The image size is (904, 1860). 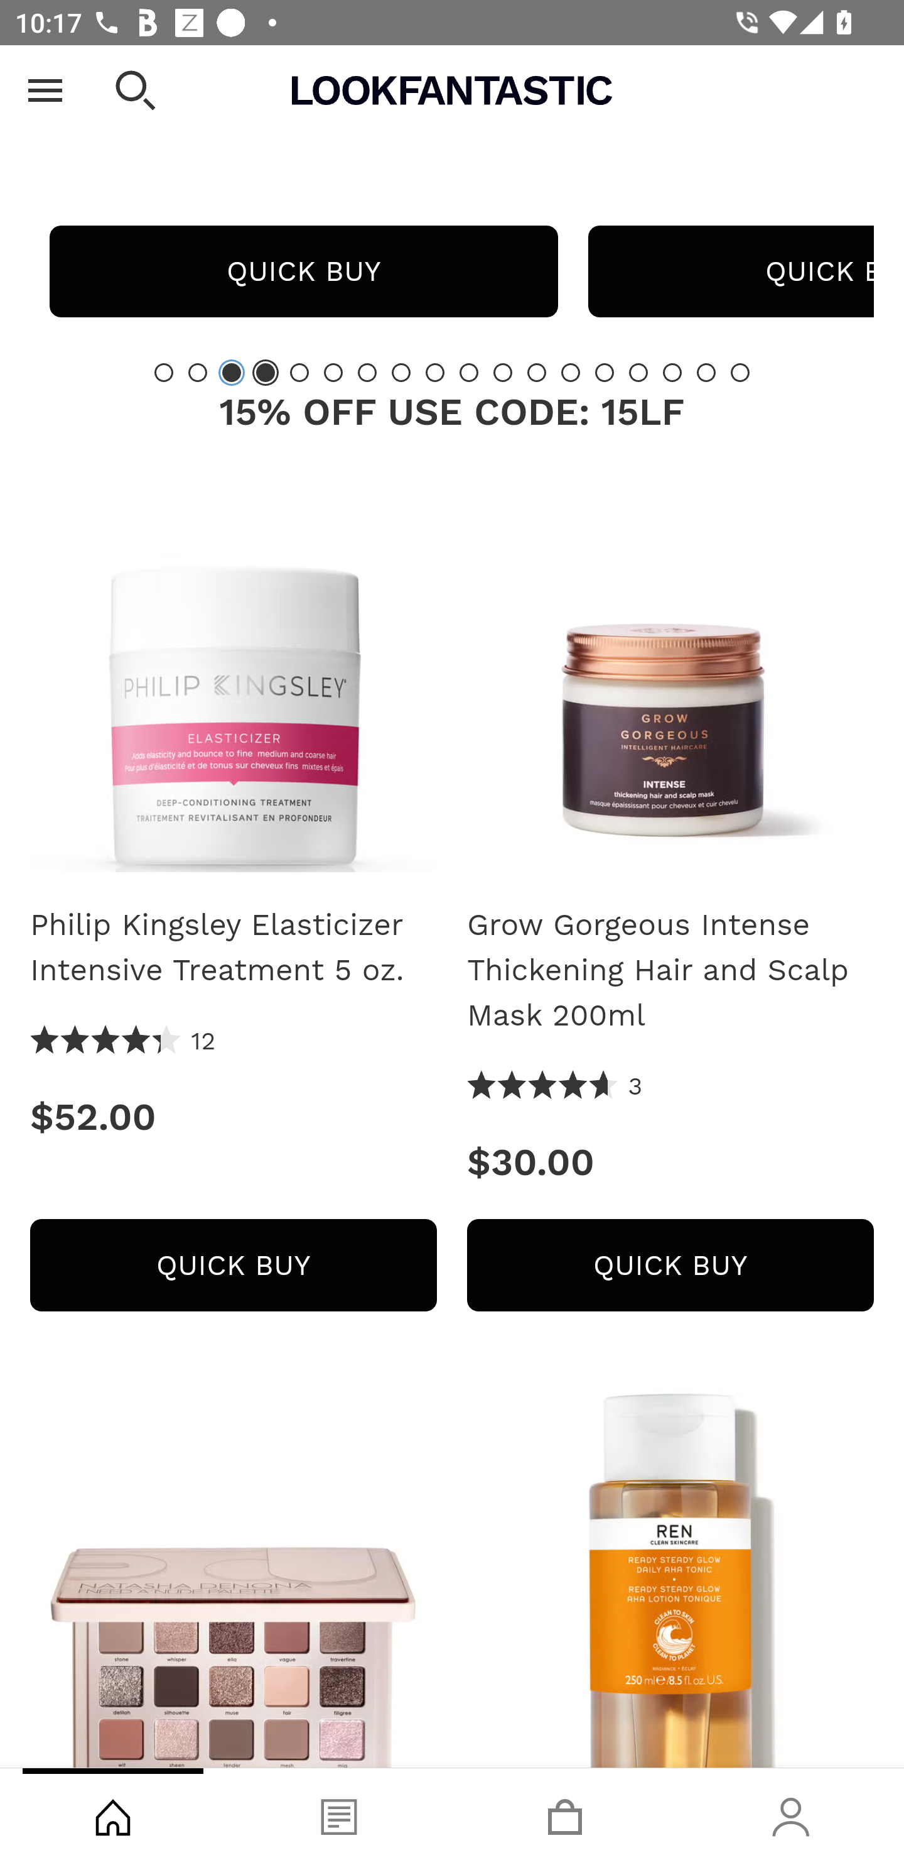 I want to click on Shop, tab, 1 of 4, so click(x=113, y=1814).